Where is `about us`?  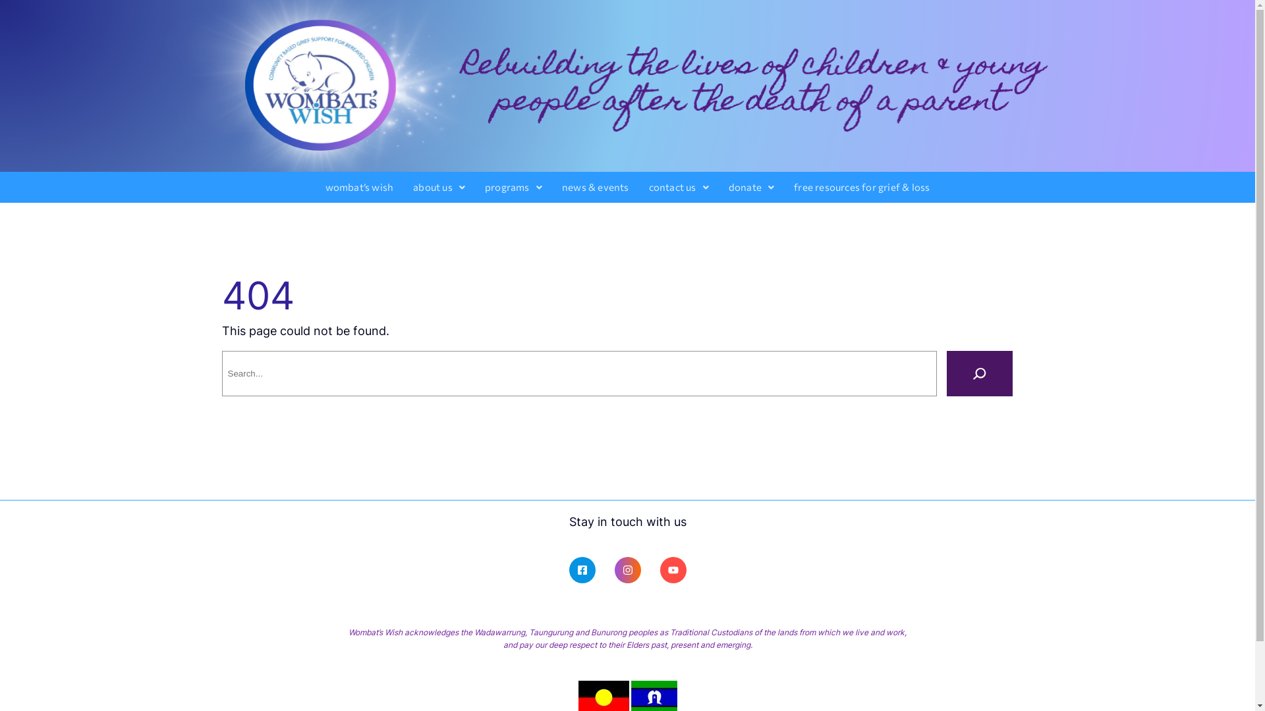 about us is located at coordinates (439, 187).